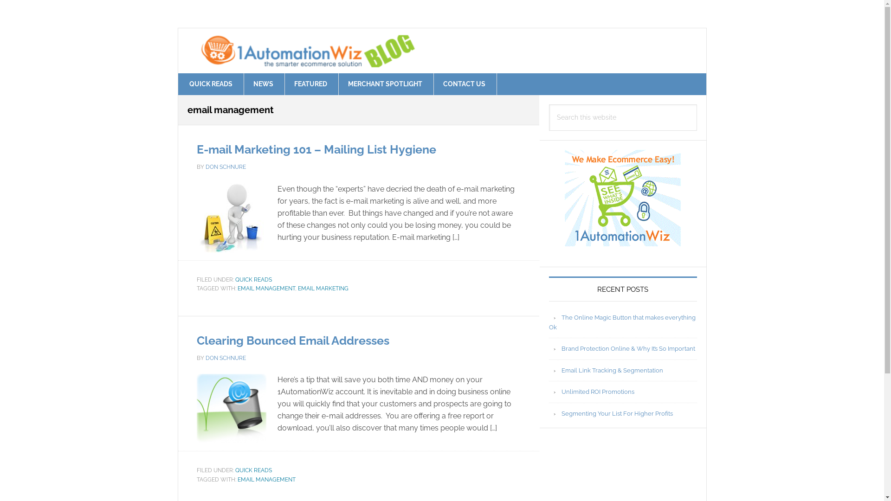  I want to click on QUICK READS, so click(211, 84).